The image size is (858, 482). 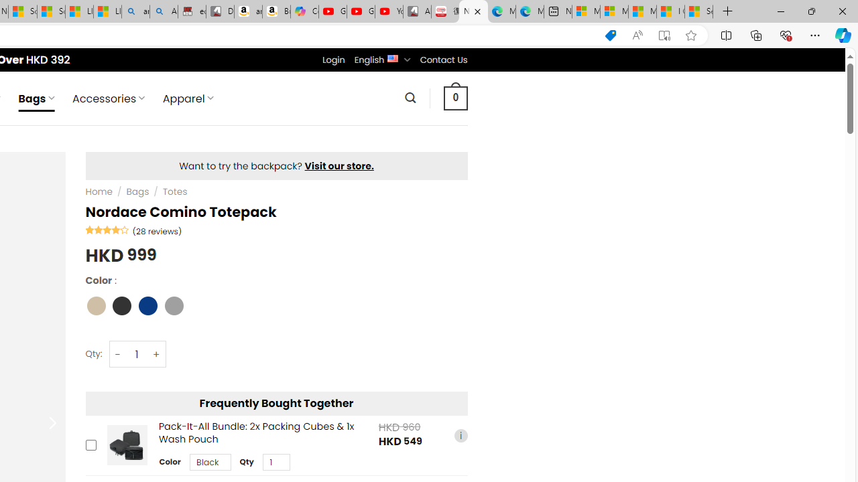 I want to click on Bags, so click(x=137, y=191).